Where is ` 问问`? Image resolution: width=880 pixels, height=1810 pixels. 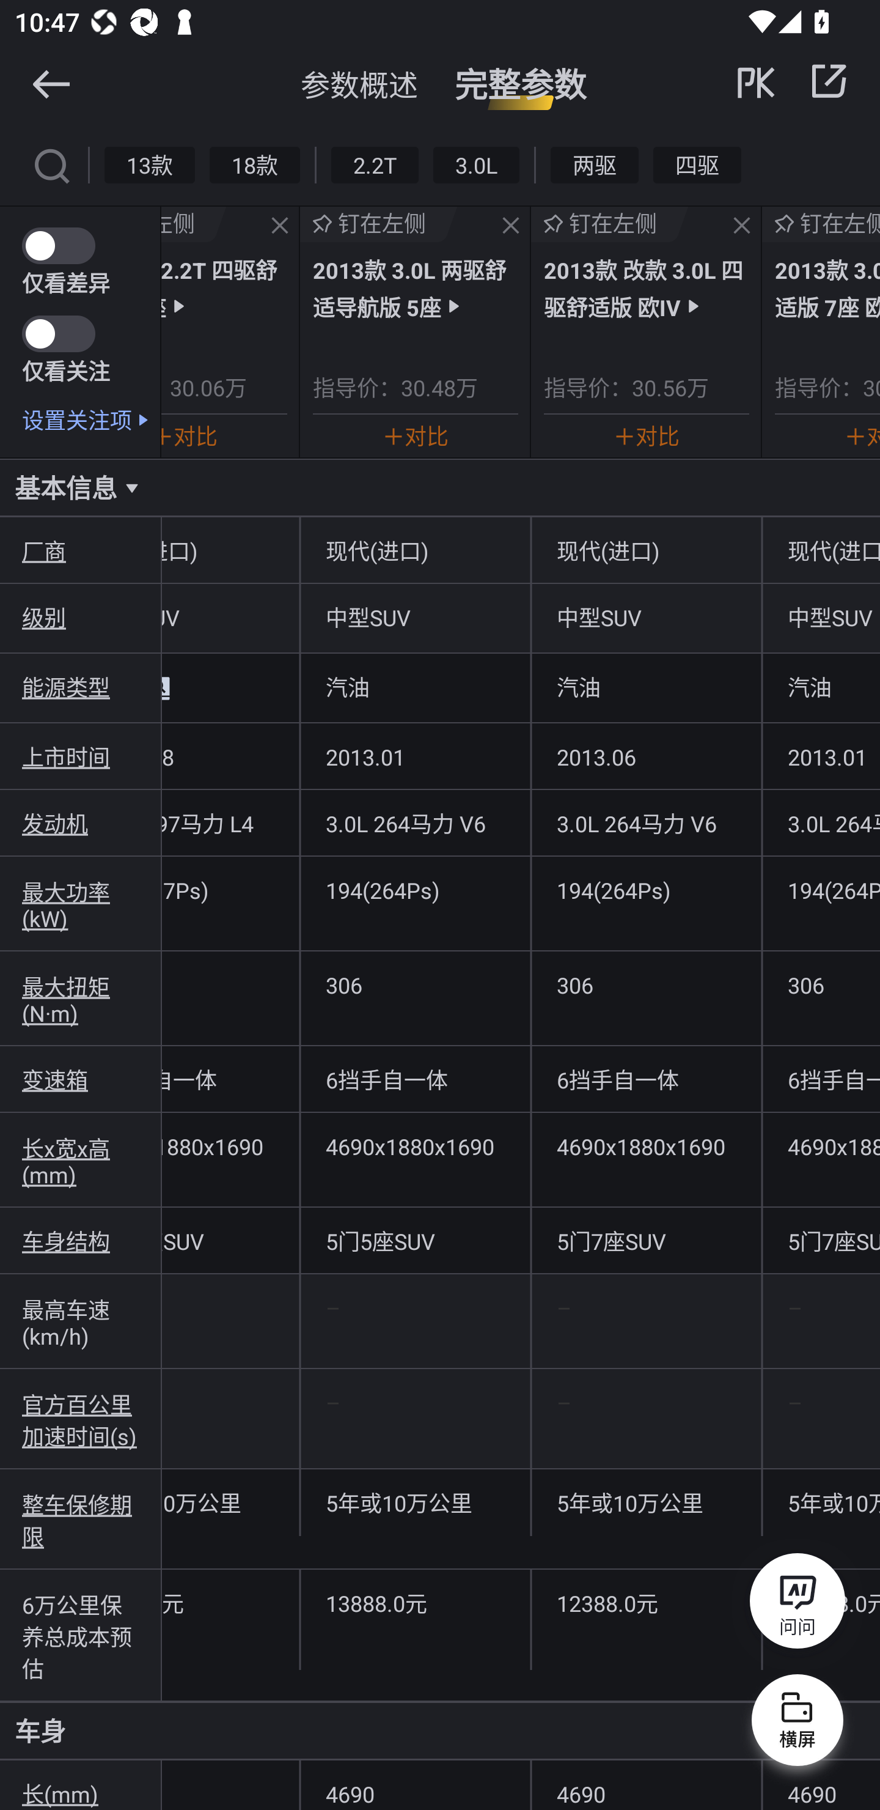
 问问 is located at coordinates (797, 1605).